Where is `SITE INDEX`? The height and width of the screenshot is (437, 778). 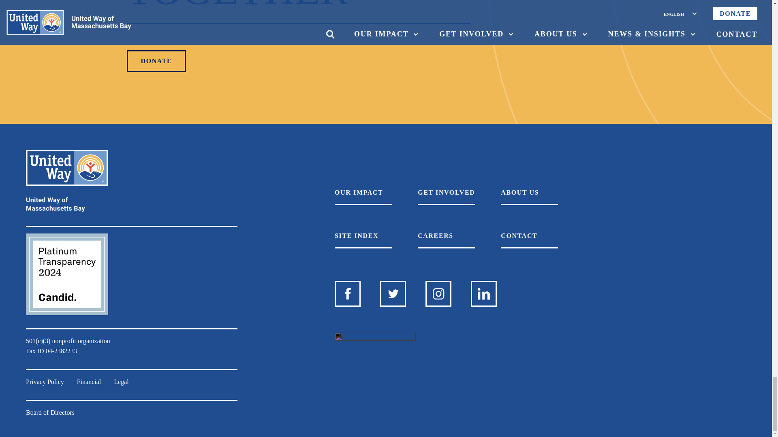
SITE INDEX is located at coordinates (363, 240).